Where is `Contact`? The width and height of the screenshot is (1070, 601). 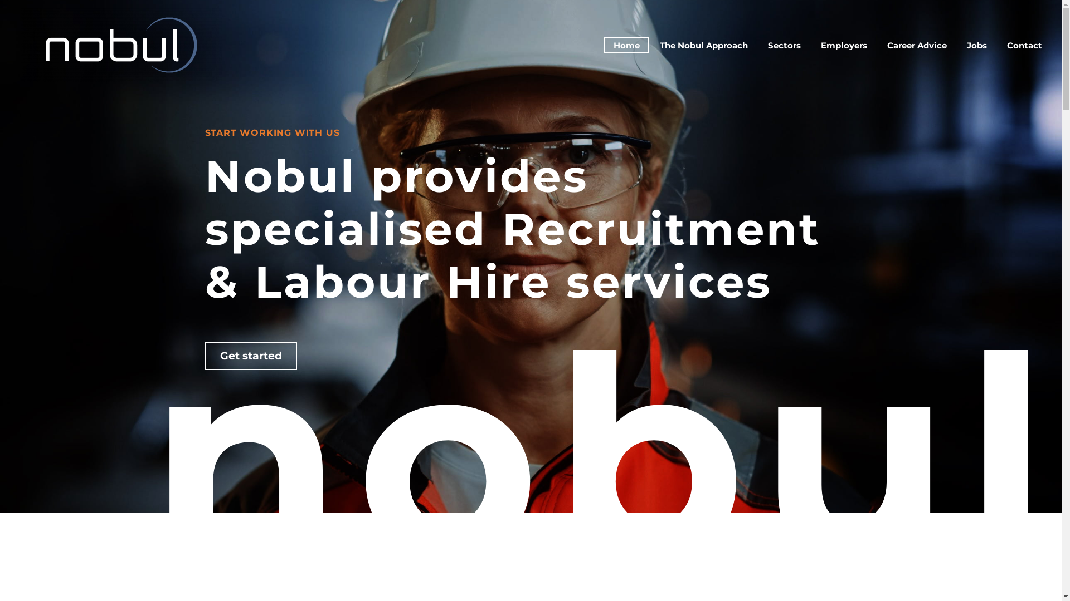
Contact is located at coordinates (1024, 45).